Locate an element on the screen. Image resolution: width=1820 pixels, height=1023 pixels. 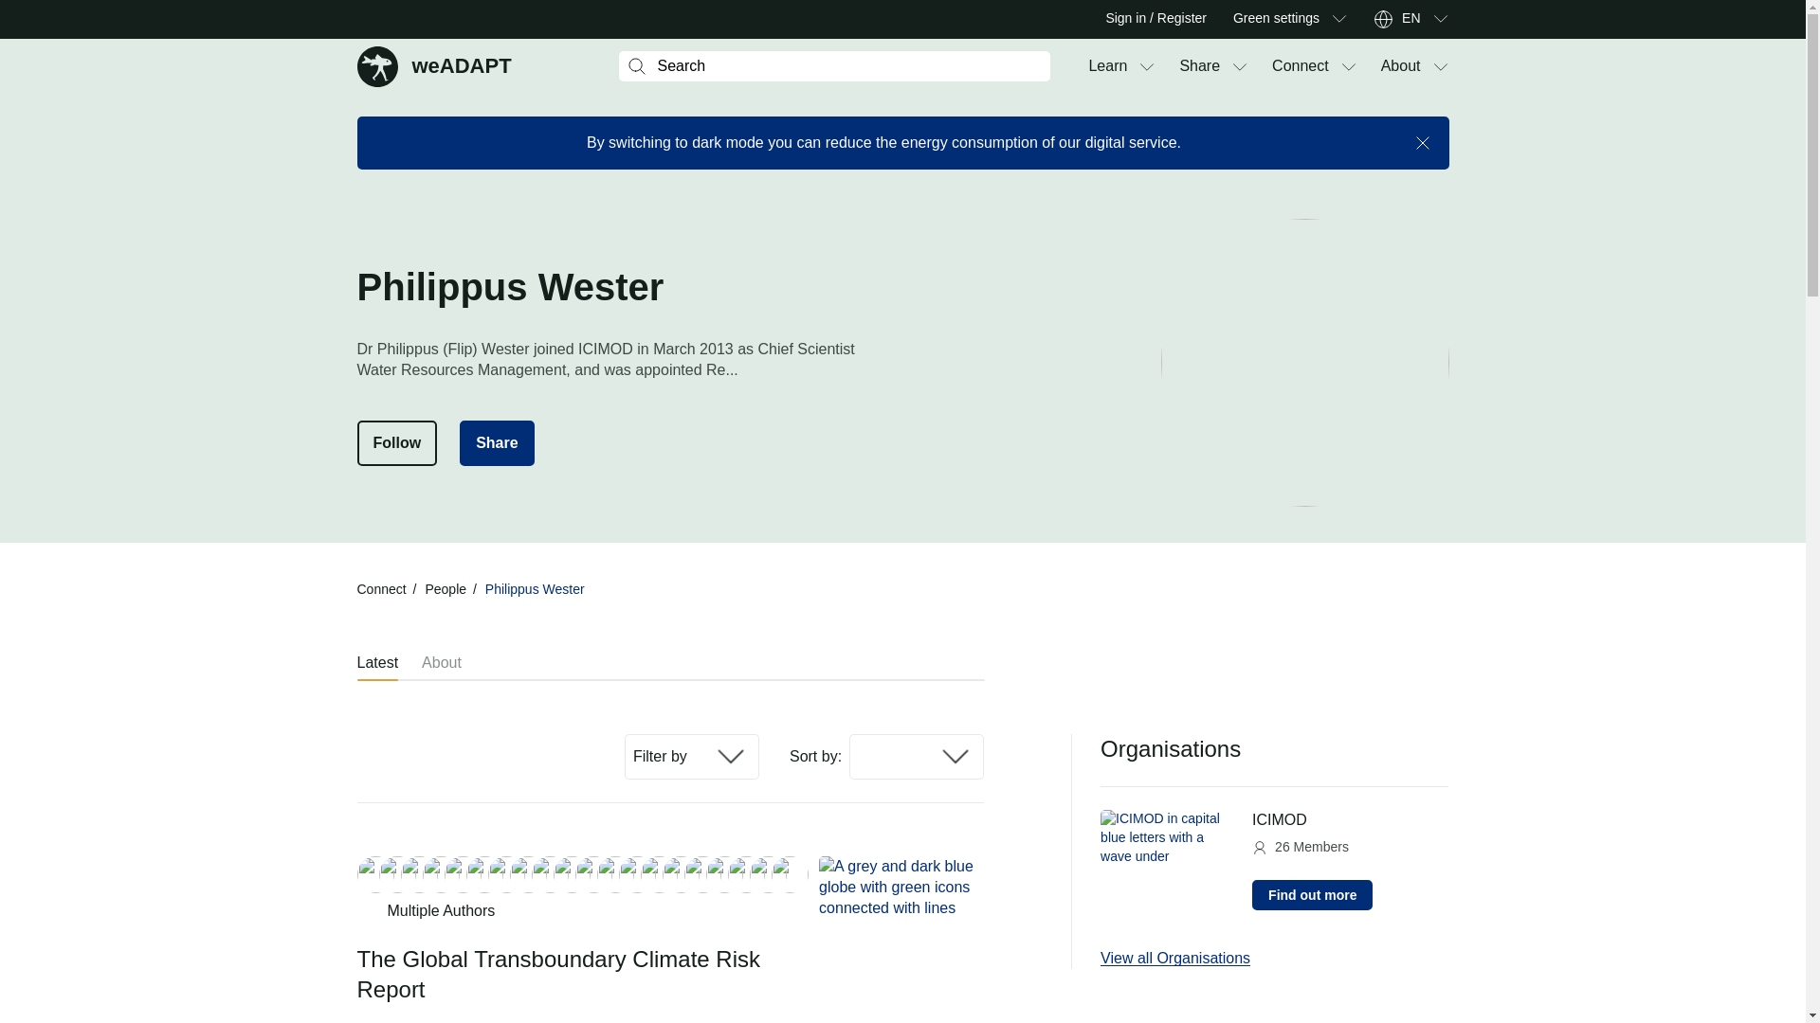
Learn is located at coordinates (1107, 66).